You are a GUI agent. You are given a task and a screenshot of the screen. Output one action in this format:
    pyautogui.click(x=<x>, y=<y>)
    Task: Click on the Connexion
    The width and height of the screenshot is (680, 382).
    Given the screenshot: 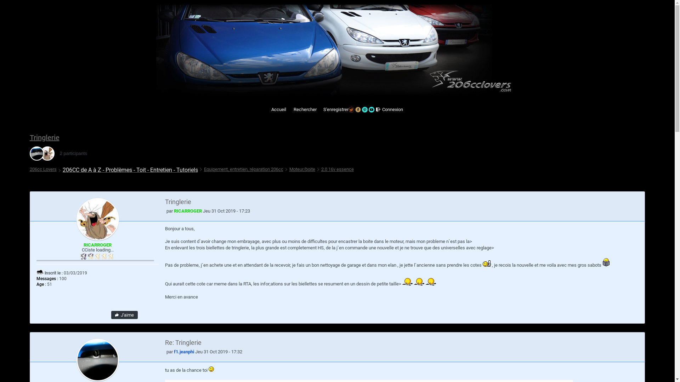 What is the action you would take?
    pyautogui.click(x=392, y=110)
    